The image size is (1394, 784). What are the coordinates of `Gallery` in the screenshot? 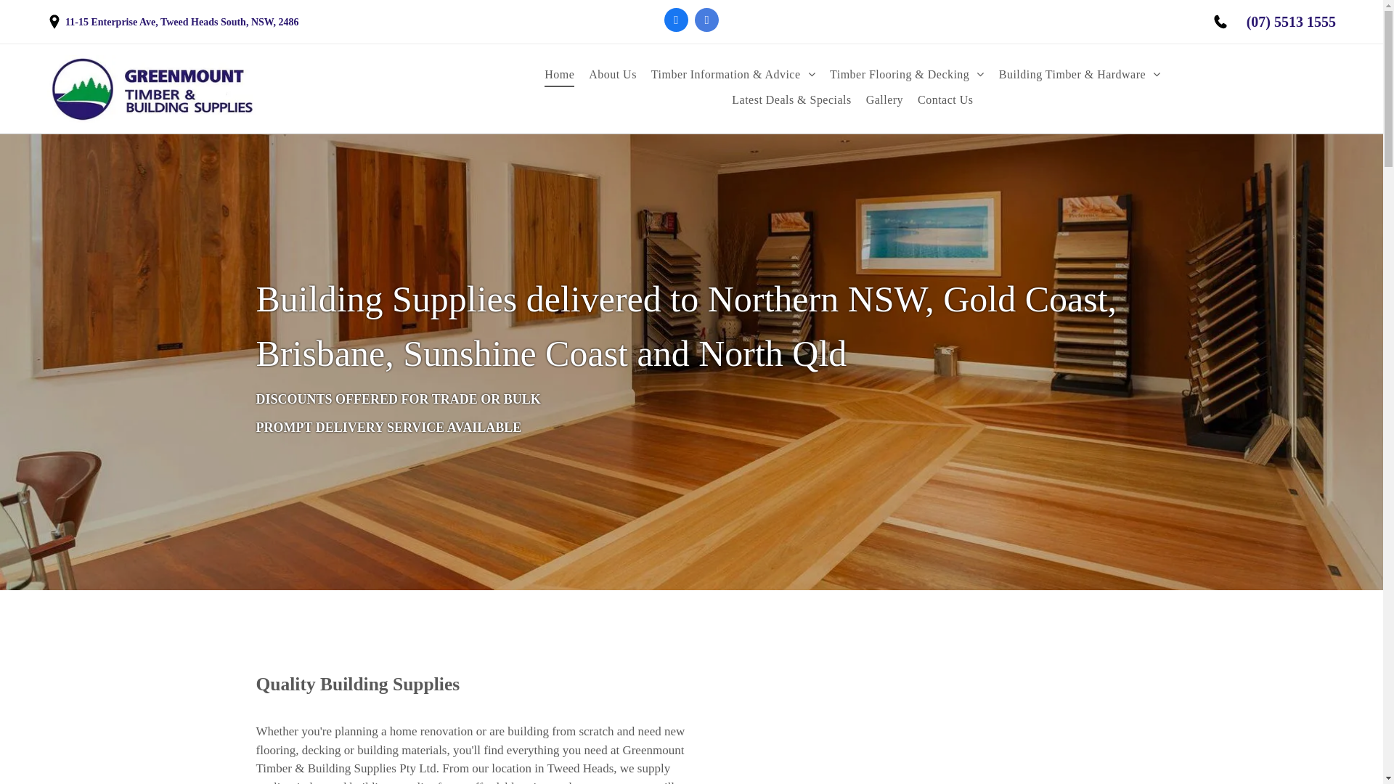 It's located at (884, 99).